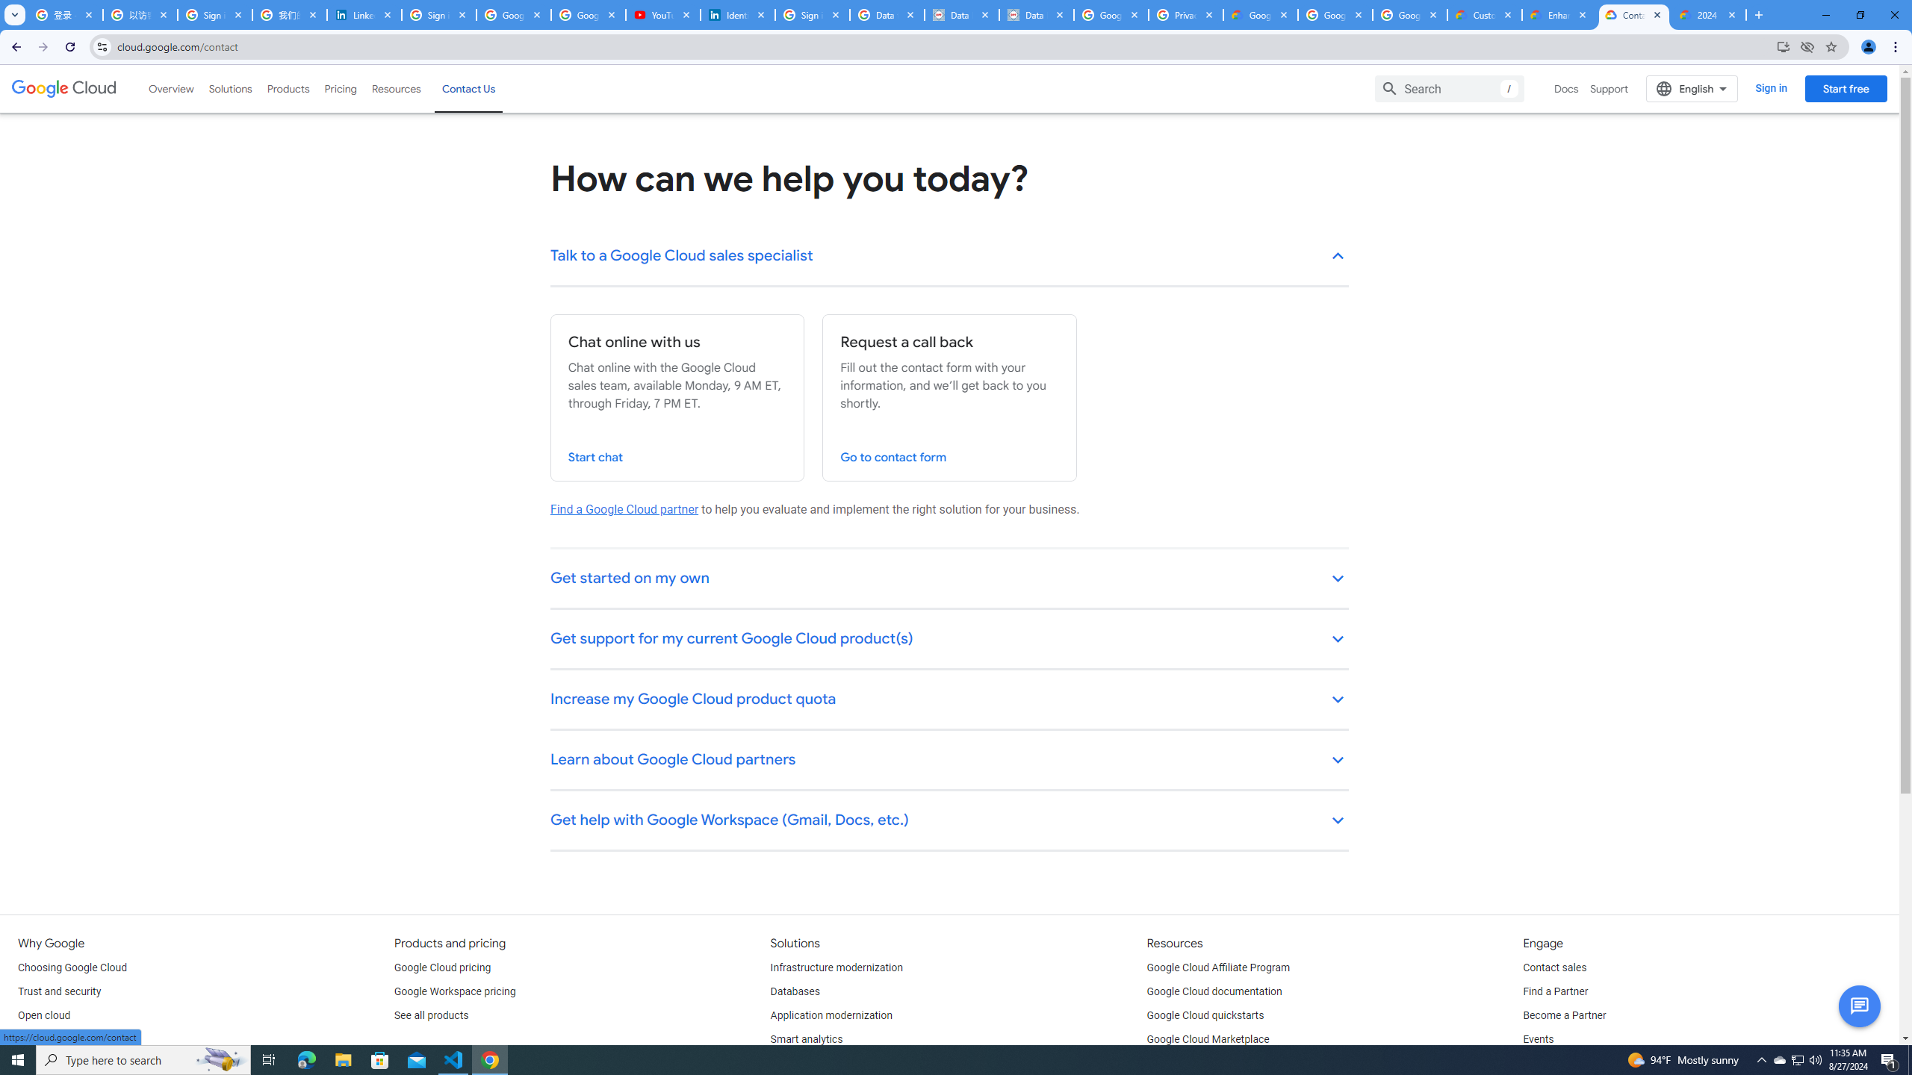 Image resolution: width=1912 pixels, height=1075 pixels. I want to click on Google Cloud Terms Directory | Google Cloud, so click(1259, 15).